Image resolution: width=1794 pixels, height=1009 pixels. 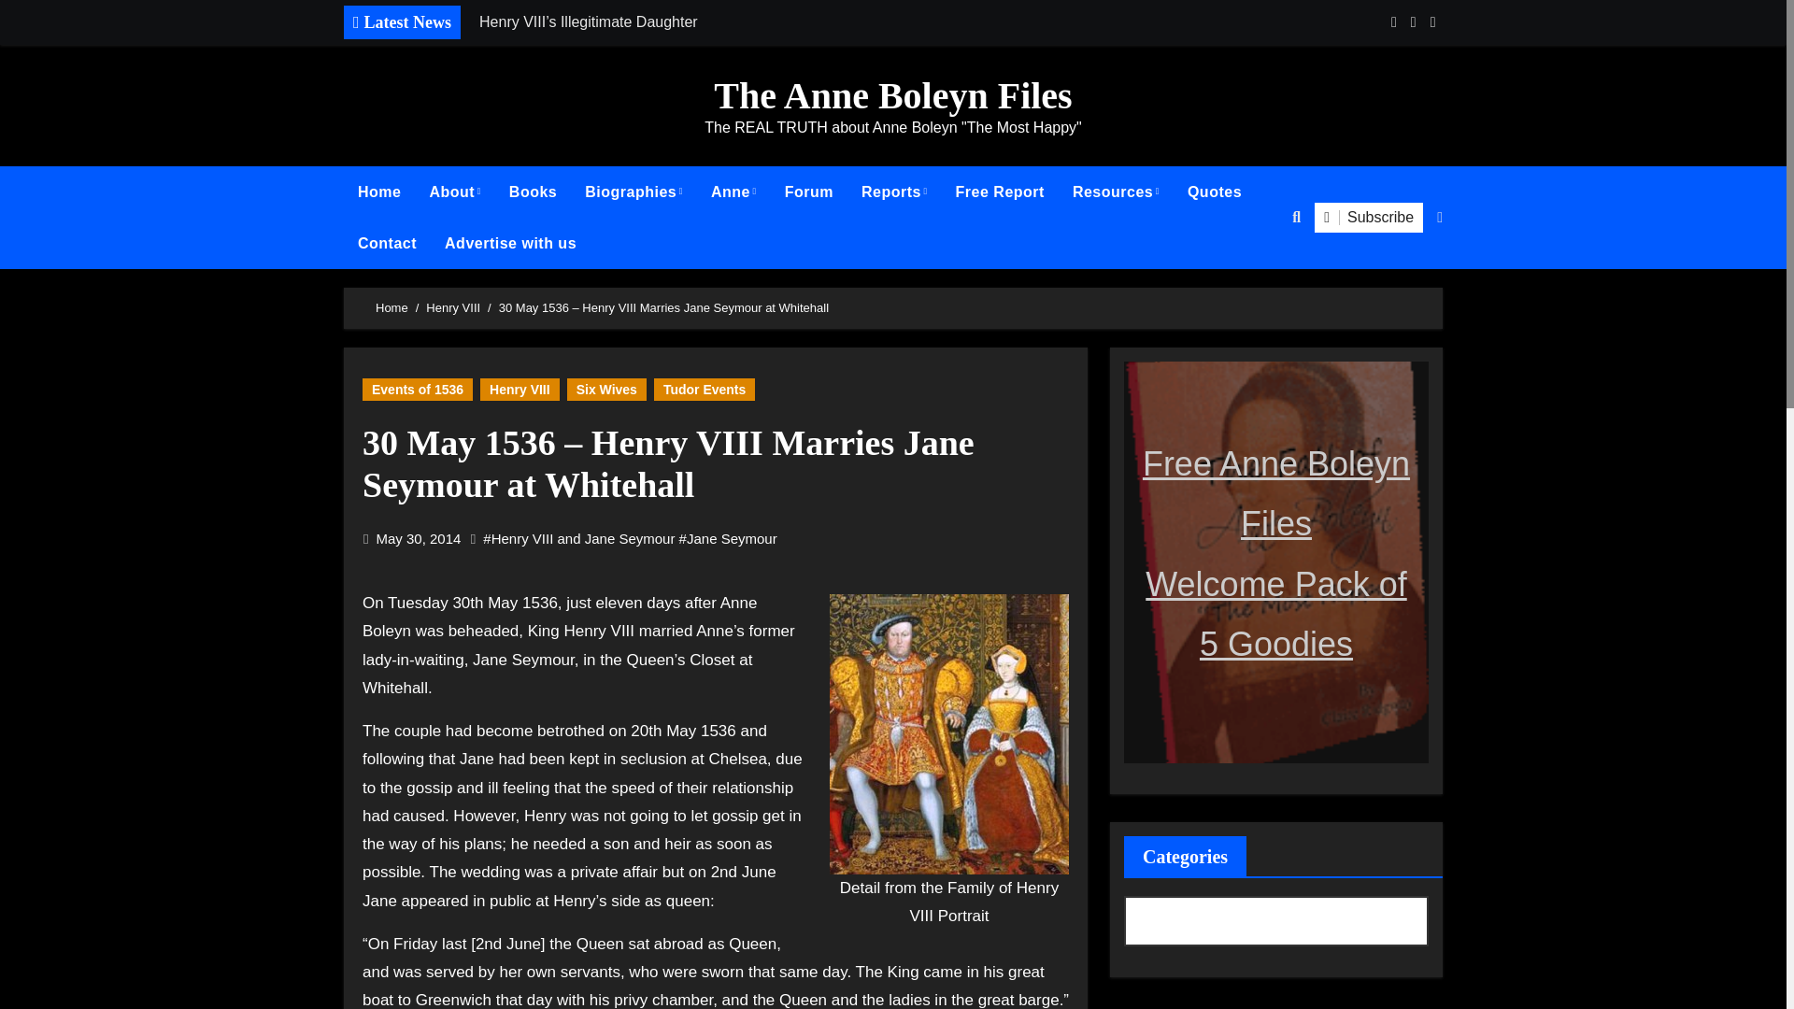 I want to click on The Anne Boleyn Files, so click(x=892, y=95).